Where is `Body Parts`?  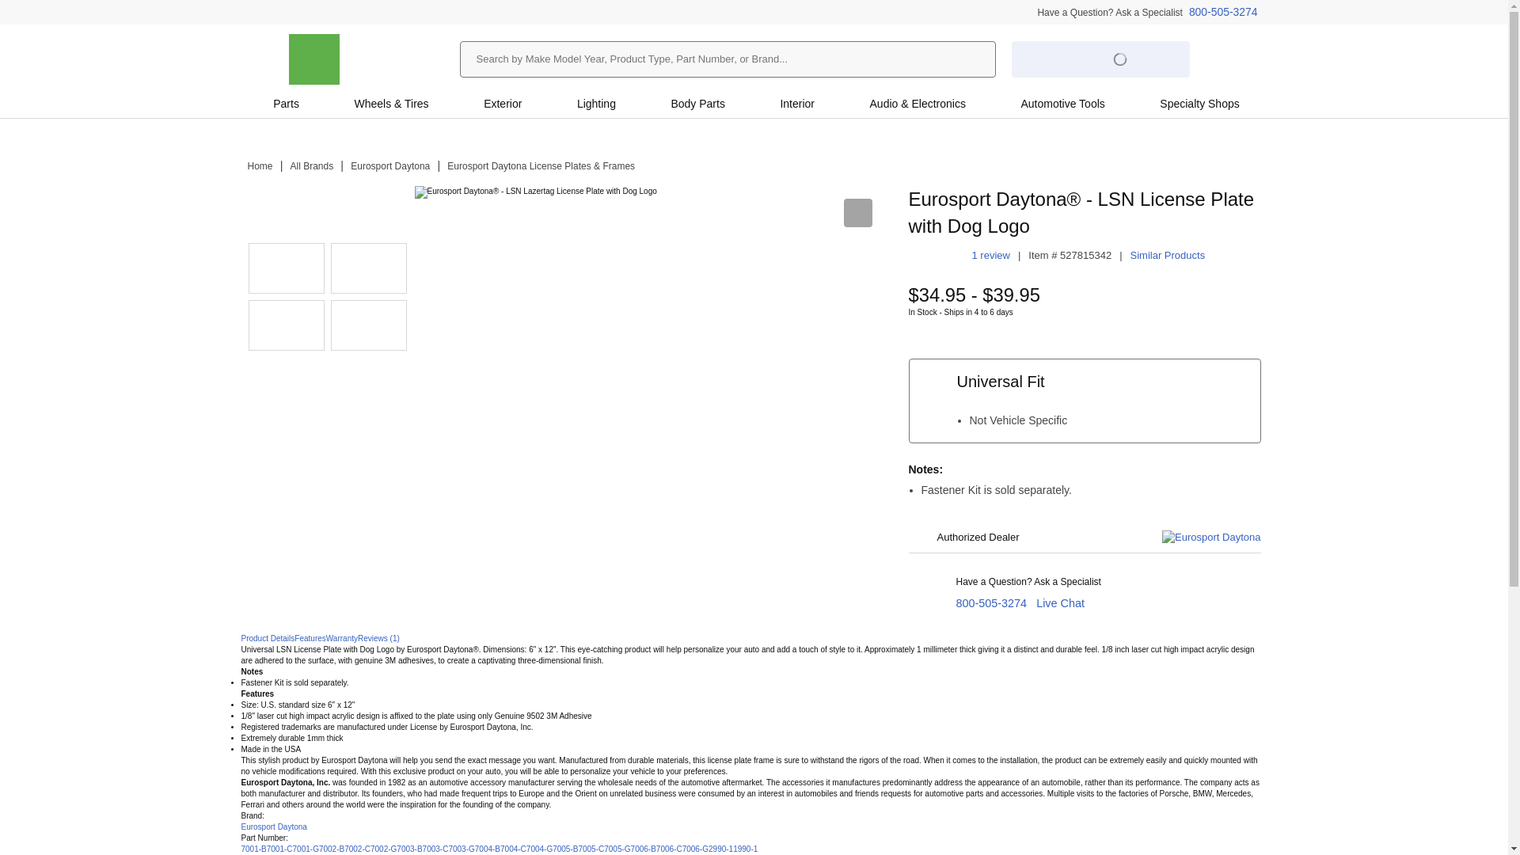 Body Parts is located at coordinates (697, 103).